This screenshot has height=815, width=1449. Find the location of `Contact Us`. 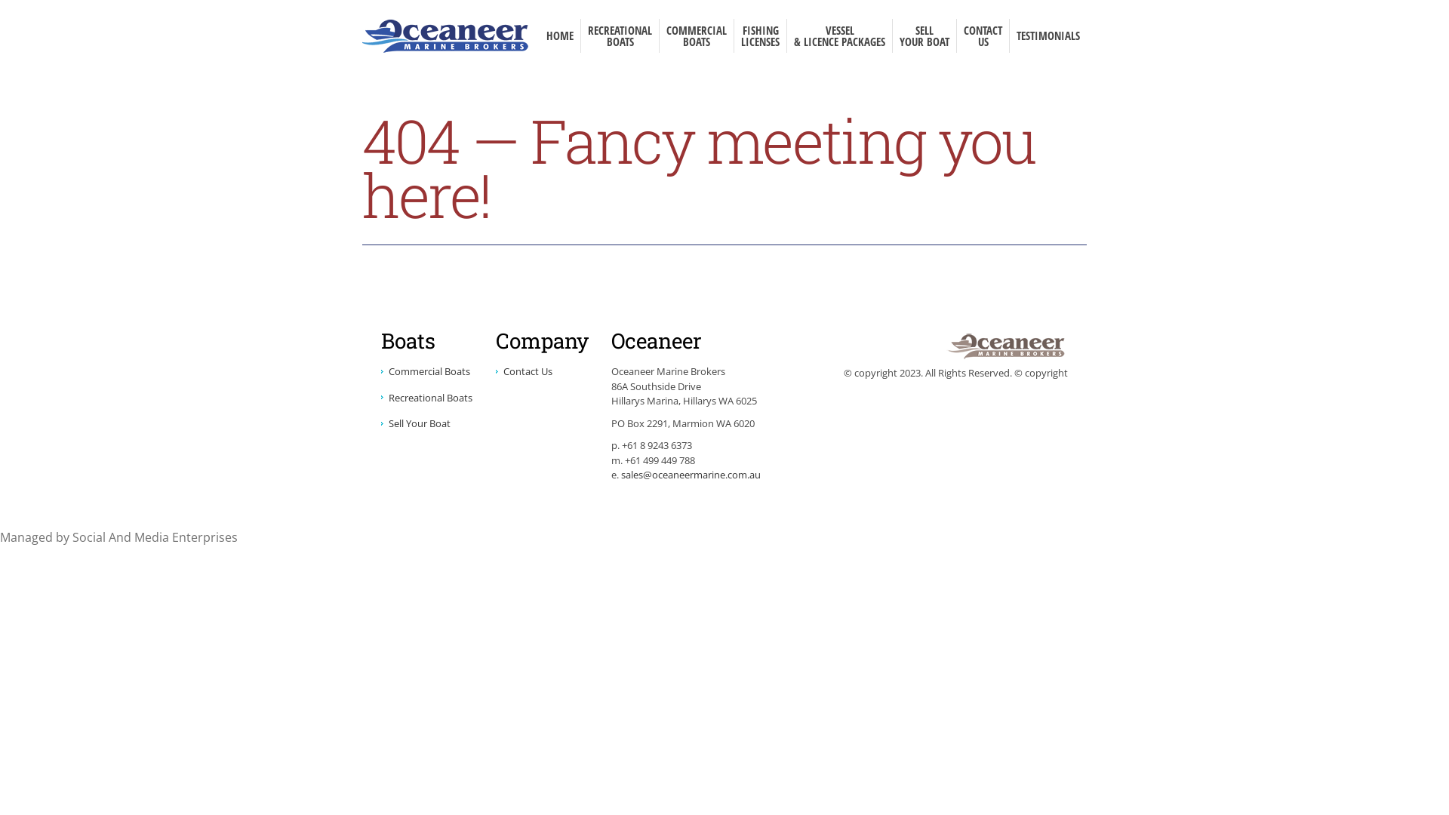

Contact Us is located at coordinates (524, 371).